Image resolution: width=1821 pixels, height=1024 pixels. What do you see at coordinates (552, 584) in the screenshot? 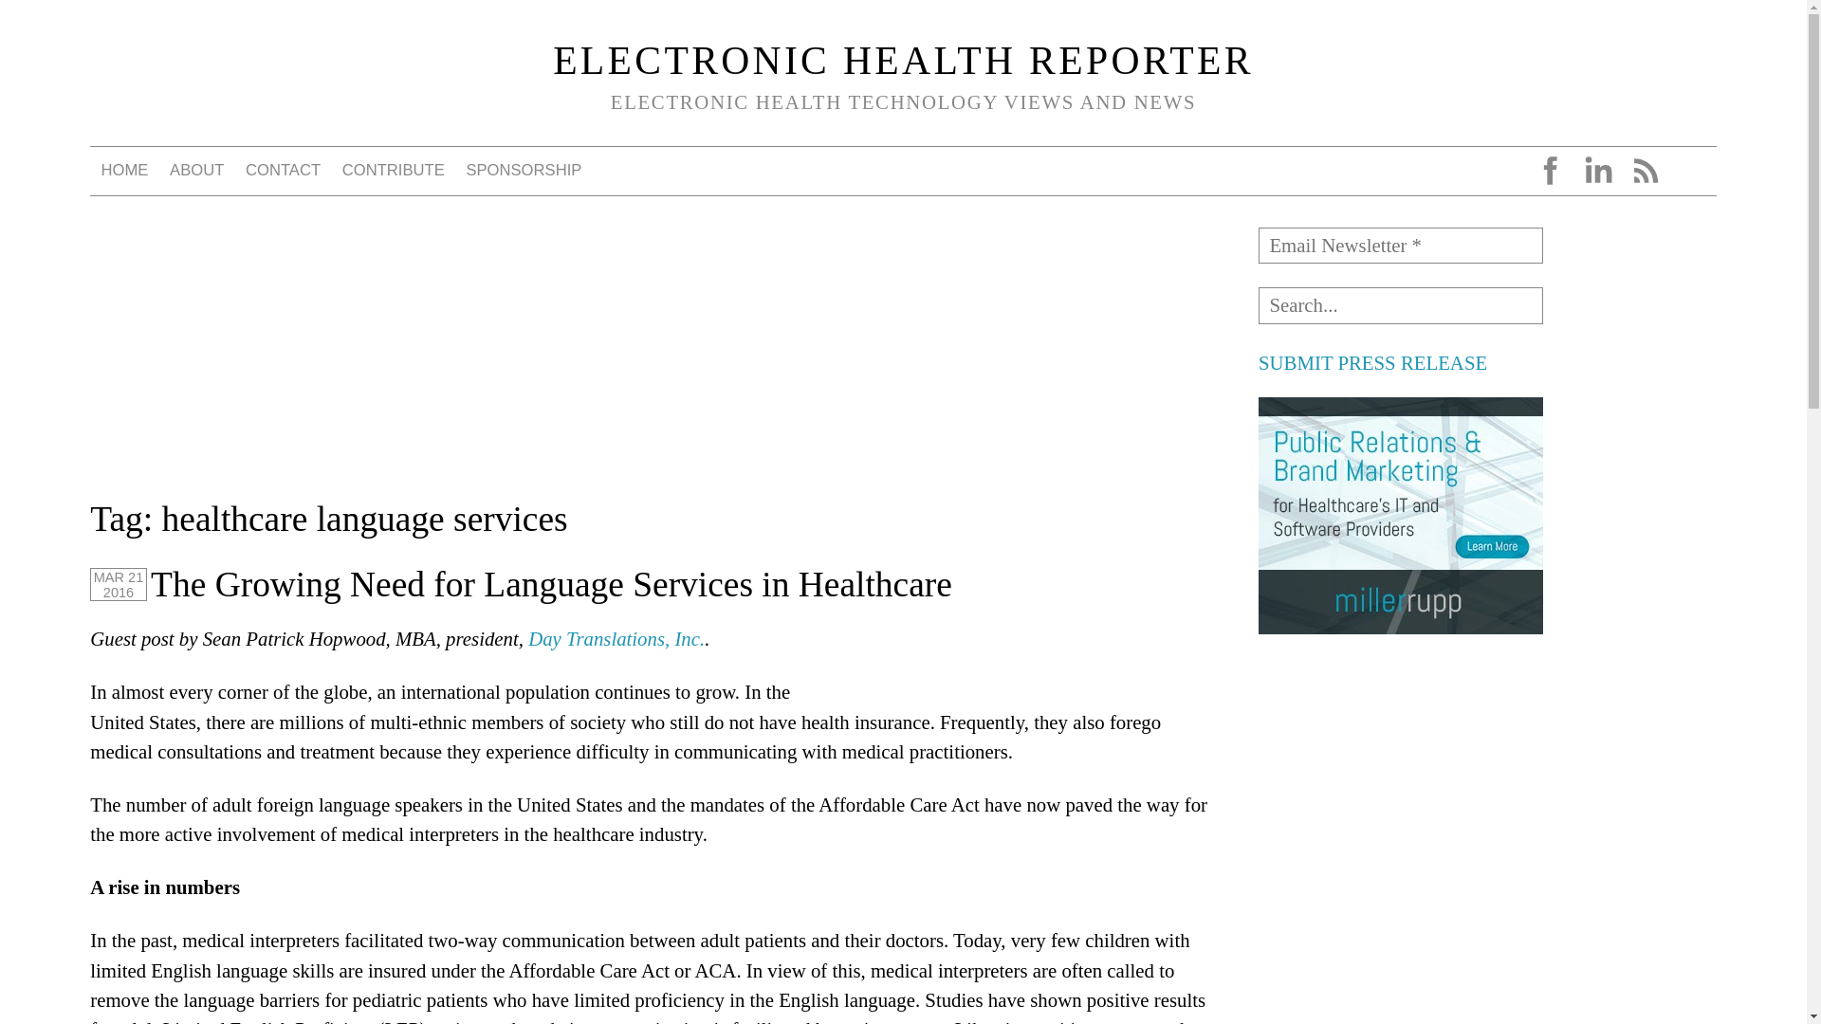
I see `The Growing Need for Language Services in Healthcare` at bounding box center [552, 584].